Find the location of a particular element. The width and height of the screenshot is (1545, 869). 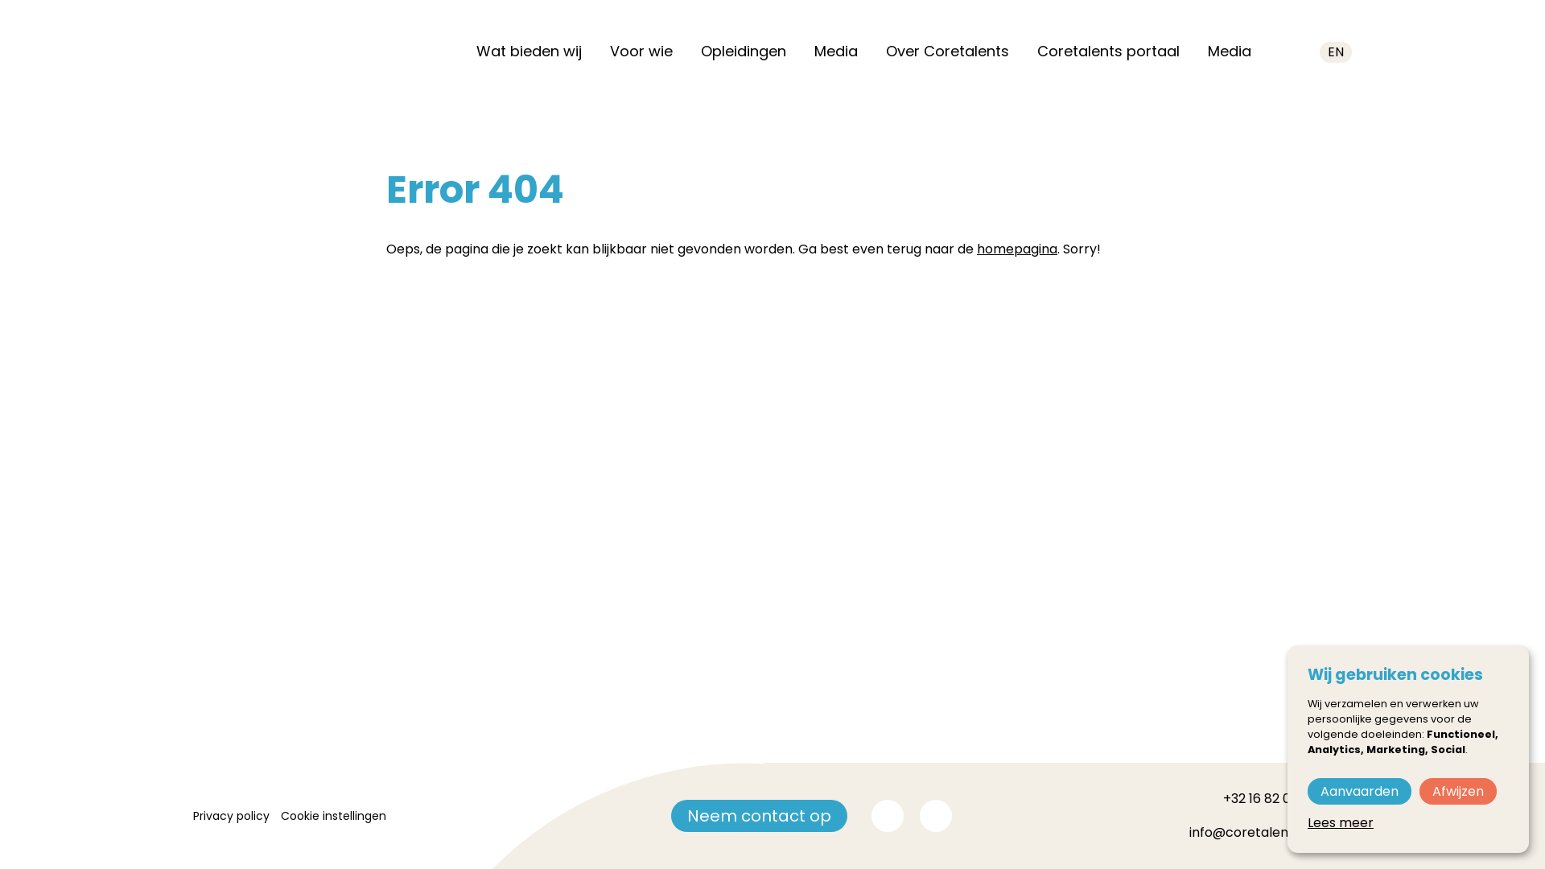

Over Coretalents is located at coordinates (948, 52).